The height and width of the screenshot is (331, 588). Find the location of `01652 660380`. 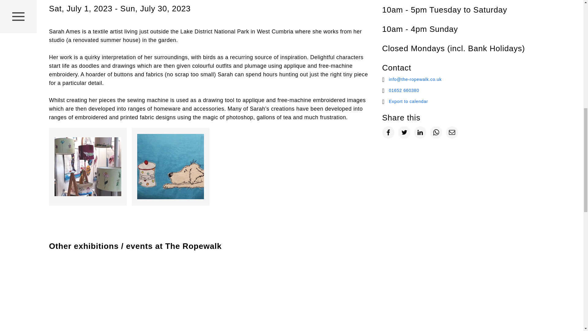

01652 660380 is located at coordinates (461, 90).